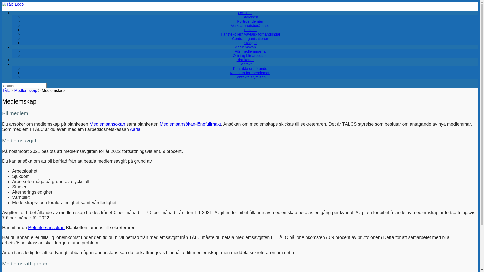 The width and height of the screenshot is (484, 272). What do you see at coordinates (2, 2) in the screenshot?
I see `Skip to content` at bounding box center [2, 2].